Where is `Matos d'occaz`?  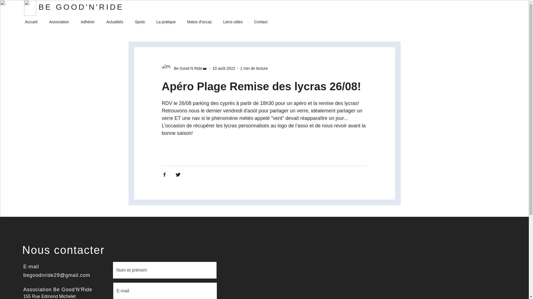
Matos d'occaz is located at coordinates (201, 22).